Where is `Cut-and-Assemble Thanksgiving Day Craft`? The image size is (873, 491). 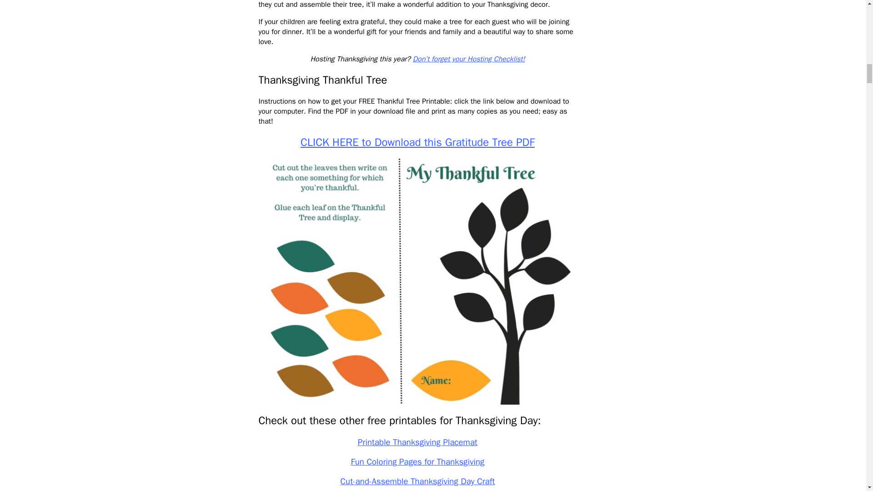 Cut-and-Assemble Thanksgiving Day Craft is located at coordinates (417, 481).